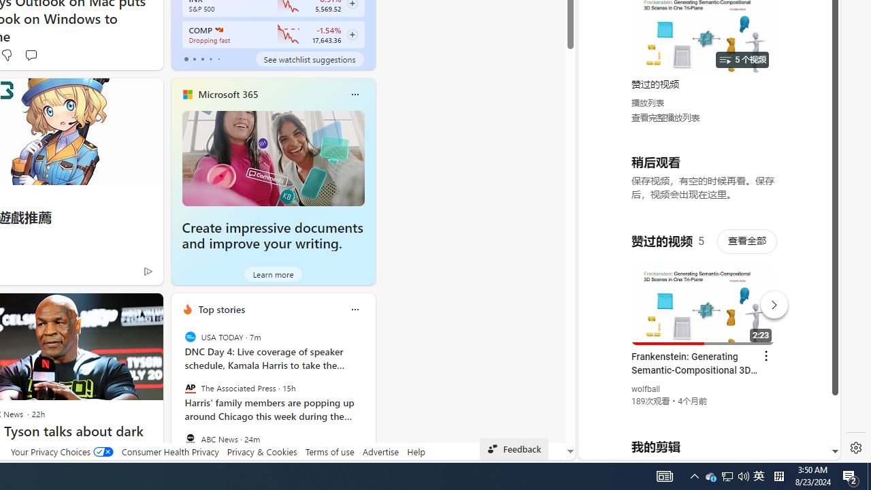 Image resolution: width=871 pixels, height=490 pixels. What do you see at coordinates (309, 59) in the screenshot?
I see `See watchlist suggestions` at bounding box center [309, 59].